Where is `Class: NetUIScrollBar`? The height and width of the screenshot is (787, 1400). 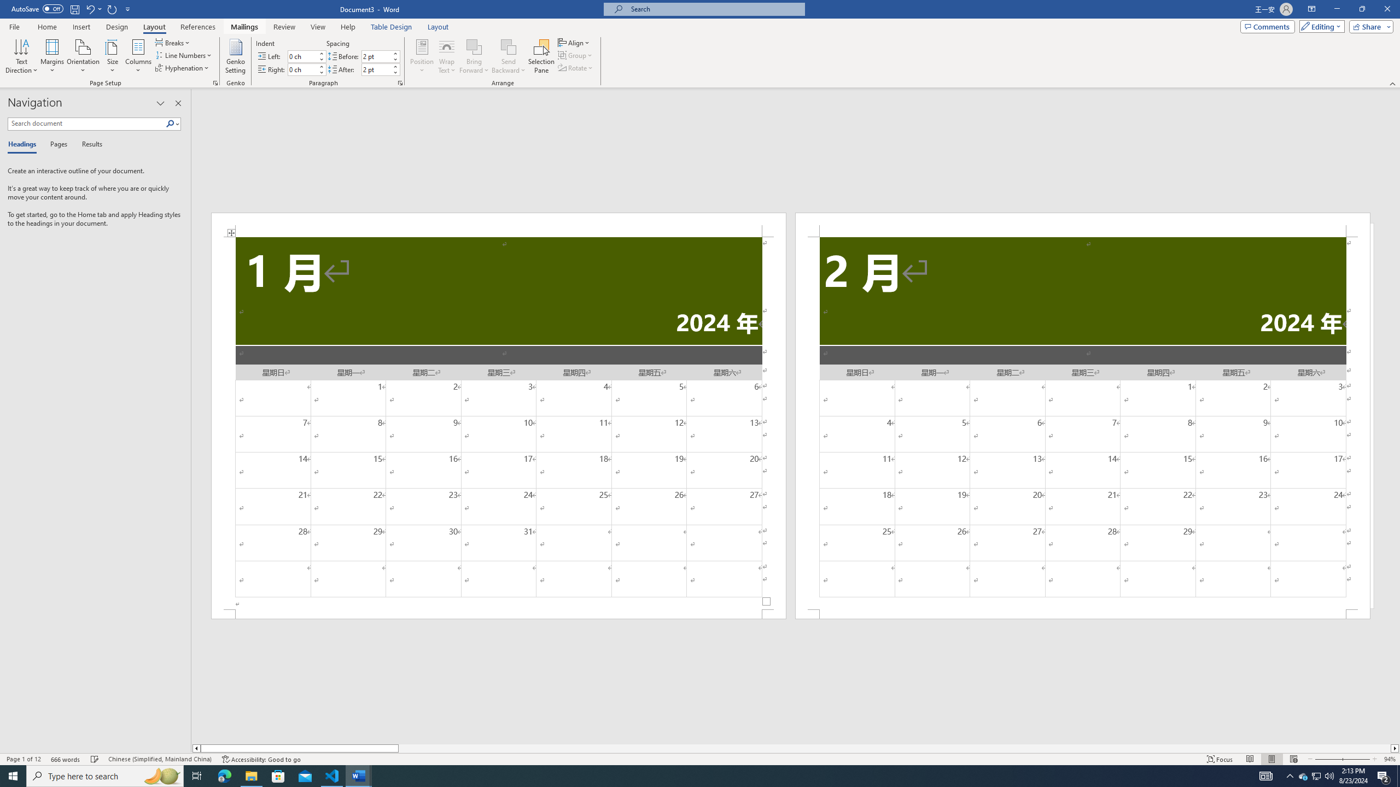 Class: NetUIScrollBar is located at coordinates (796, 748).